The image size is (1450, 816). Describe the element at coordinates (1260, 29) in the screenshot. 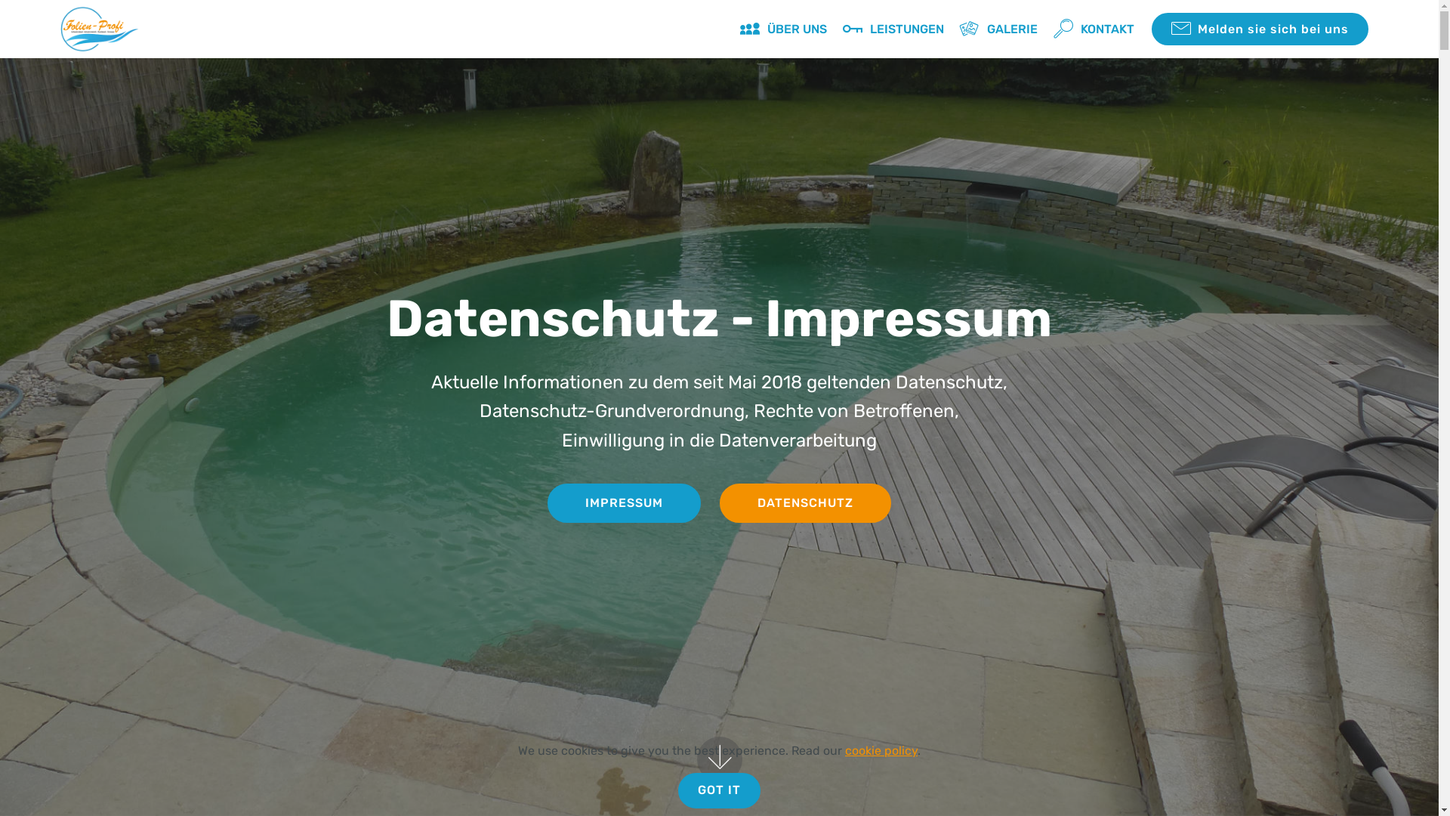

I see `Melden sie sich bei uns` at that location.